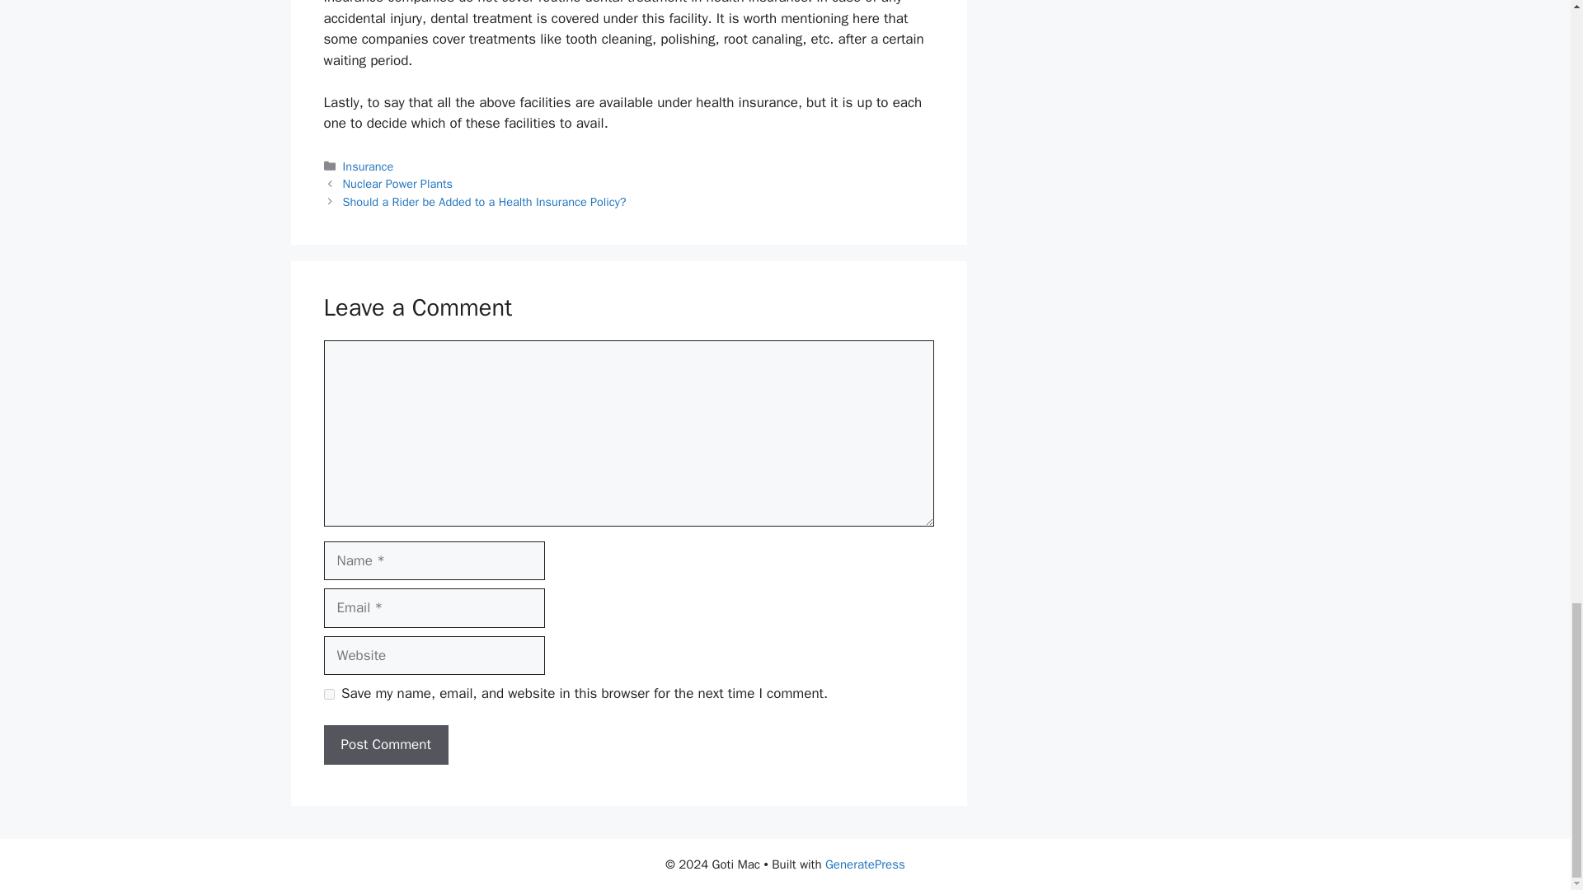 Image resolution: width=1583 pixels, height=890 pixels. What do you see at coordinates (328, 694) in the screenshot?
I see `yes` at bounding box center [328, 694].